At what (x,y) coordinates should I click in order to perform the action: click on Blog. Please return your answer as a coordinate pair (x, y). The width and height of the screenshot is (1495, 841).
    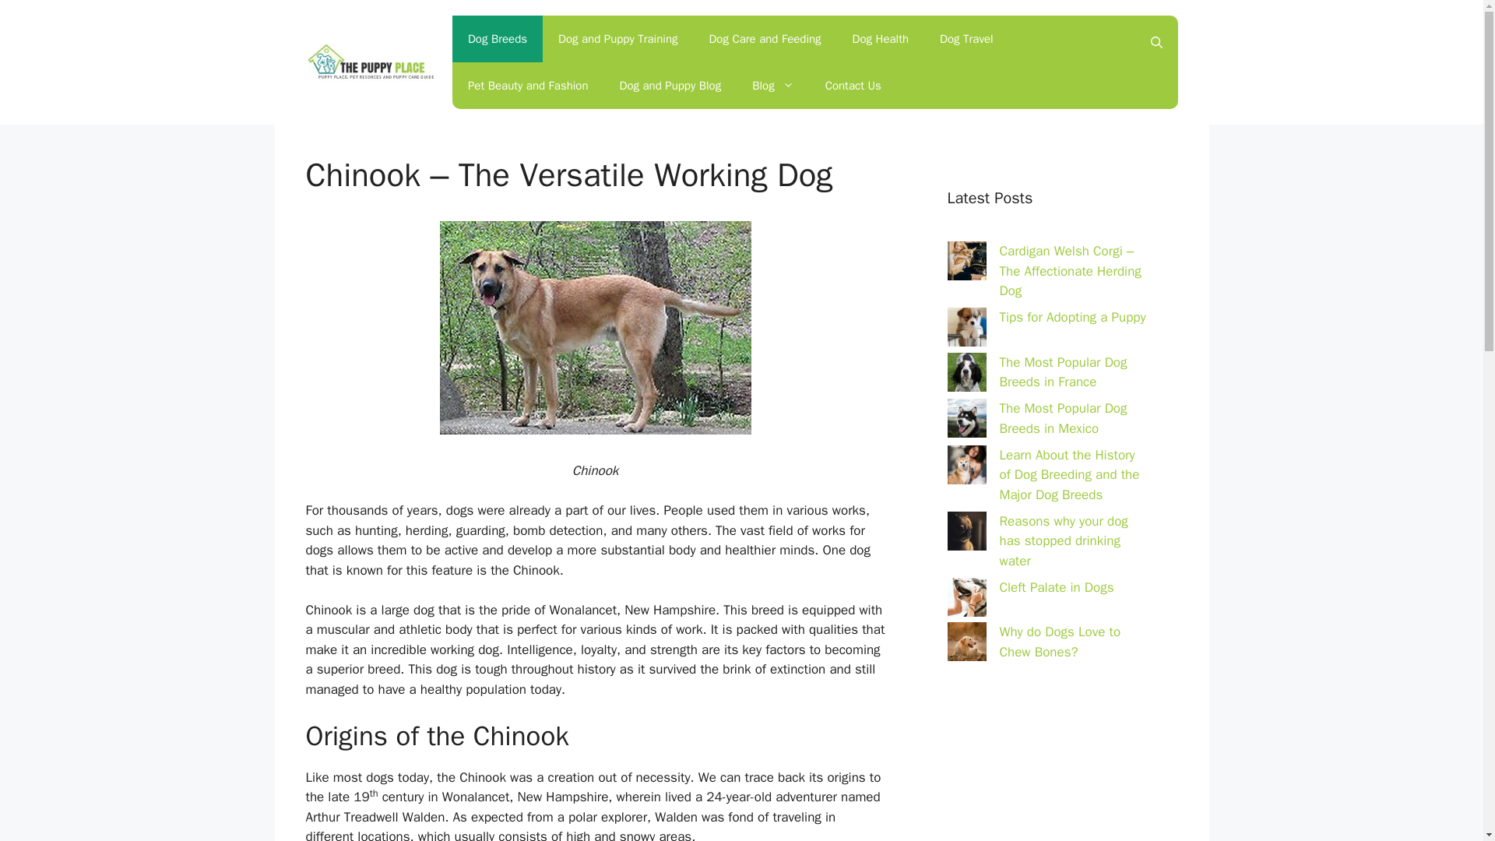
    Looking at the image, I should click on (772, 86).